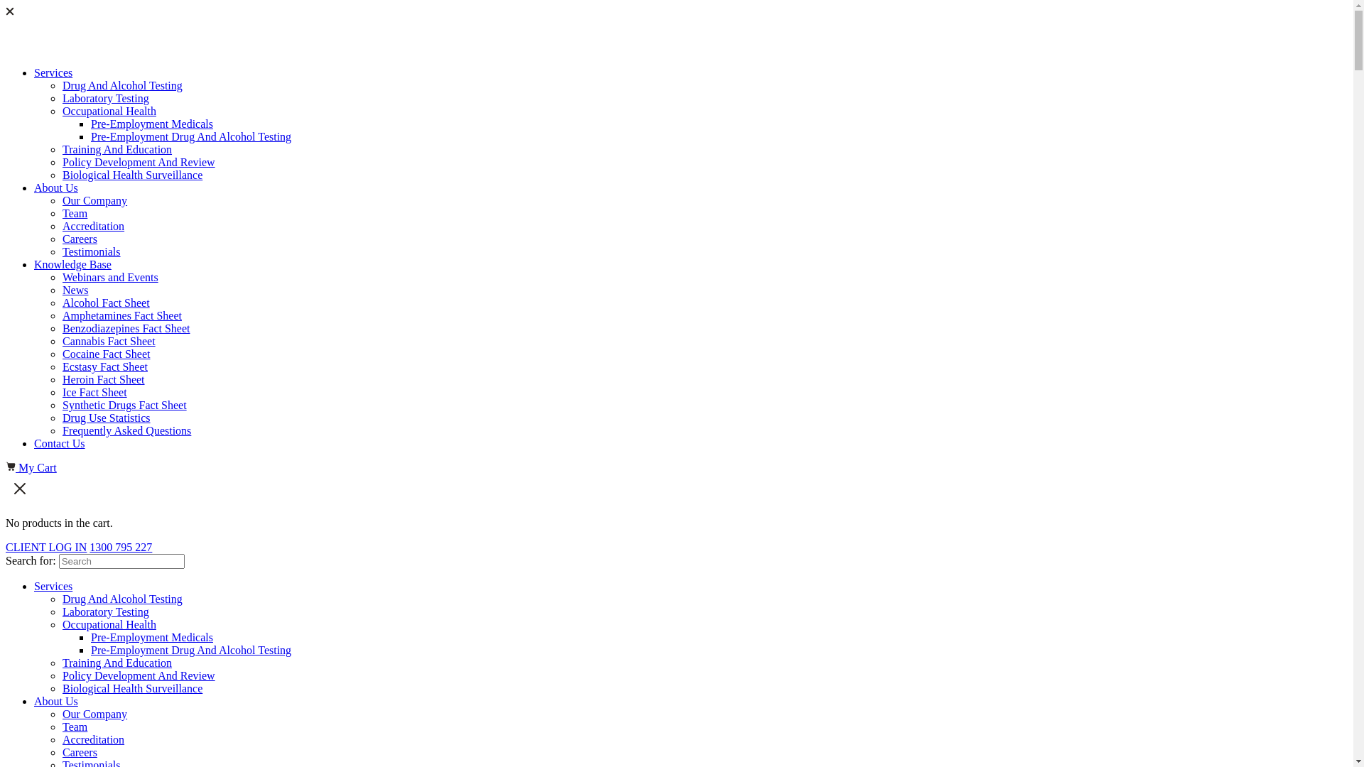 The width and height of the screenshot is (1364, 767). What do you see at coordinates (106, 612) in the screenshot?
I see `Laboratory Testing` at bounding box center [106, 612].